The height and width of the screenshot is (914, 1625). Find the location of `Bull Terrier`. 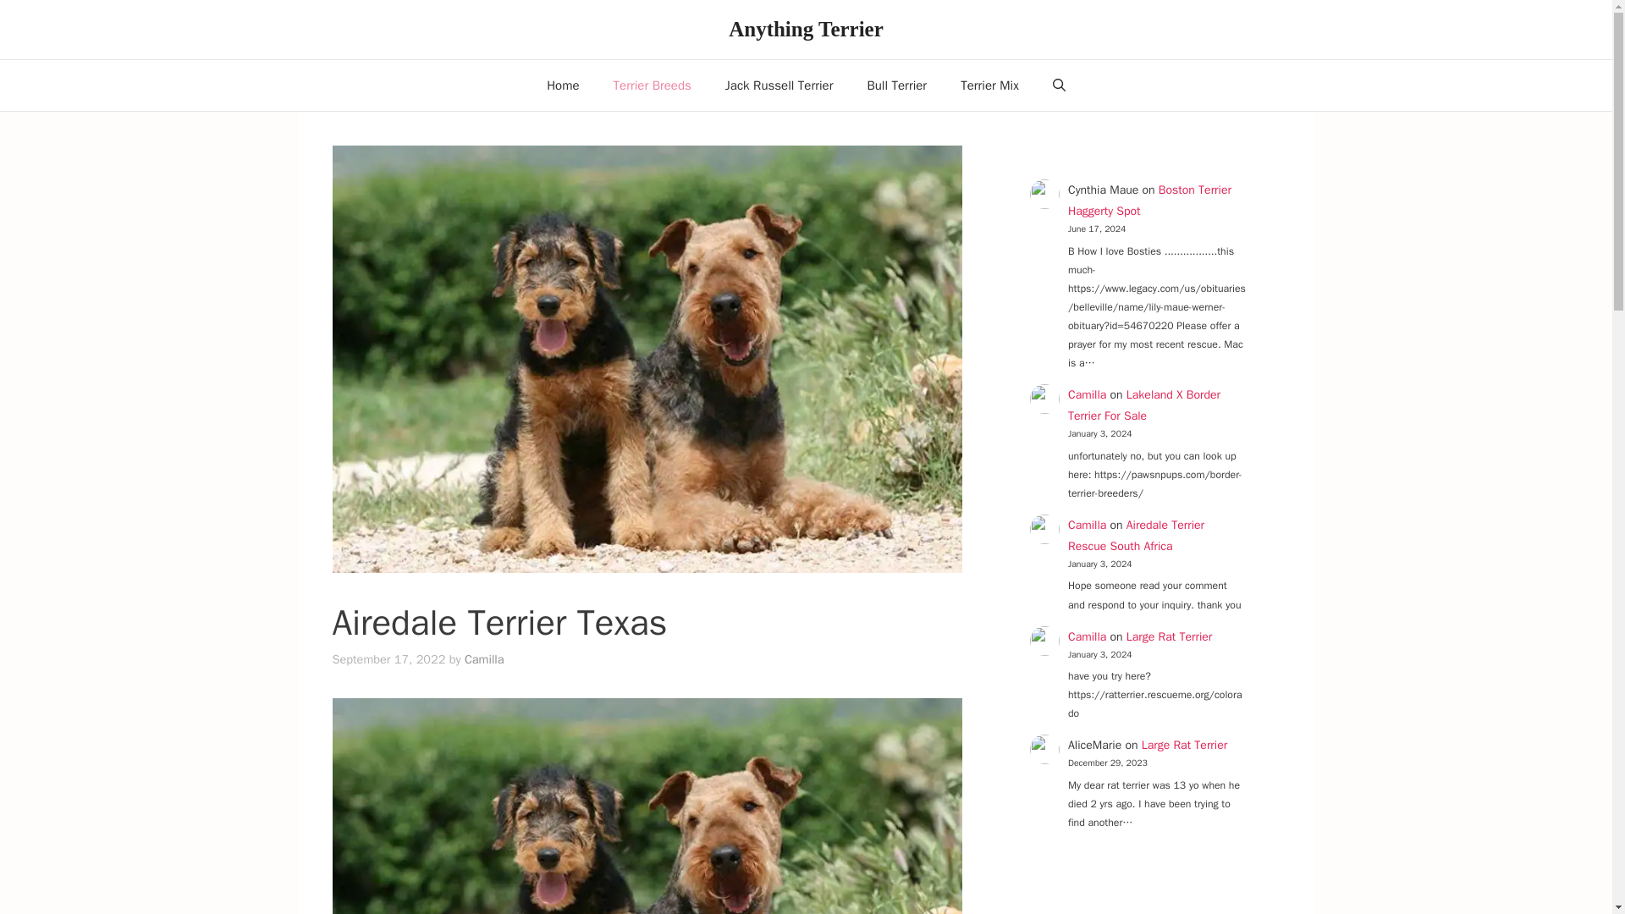

Bull Terrier is located at coordinates (897, 85).